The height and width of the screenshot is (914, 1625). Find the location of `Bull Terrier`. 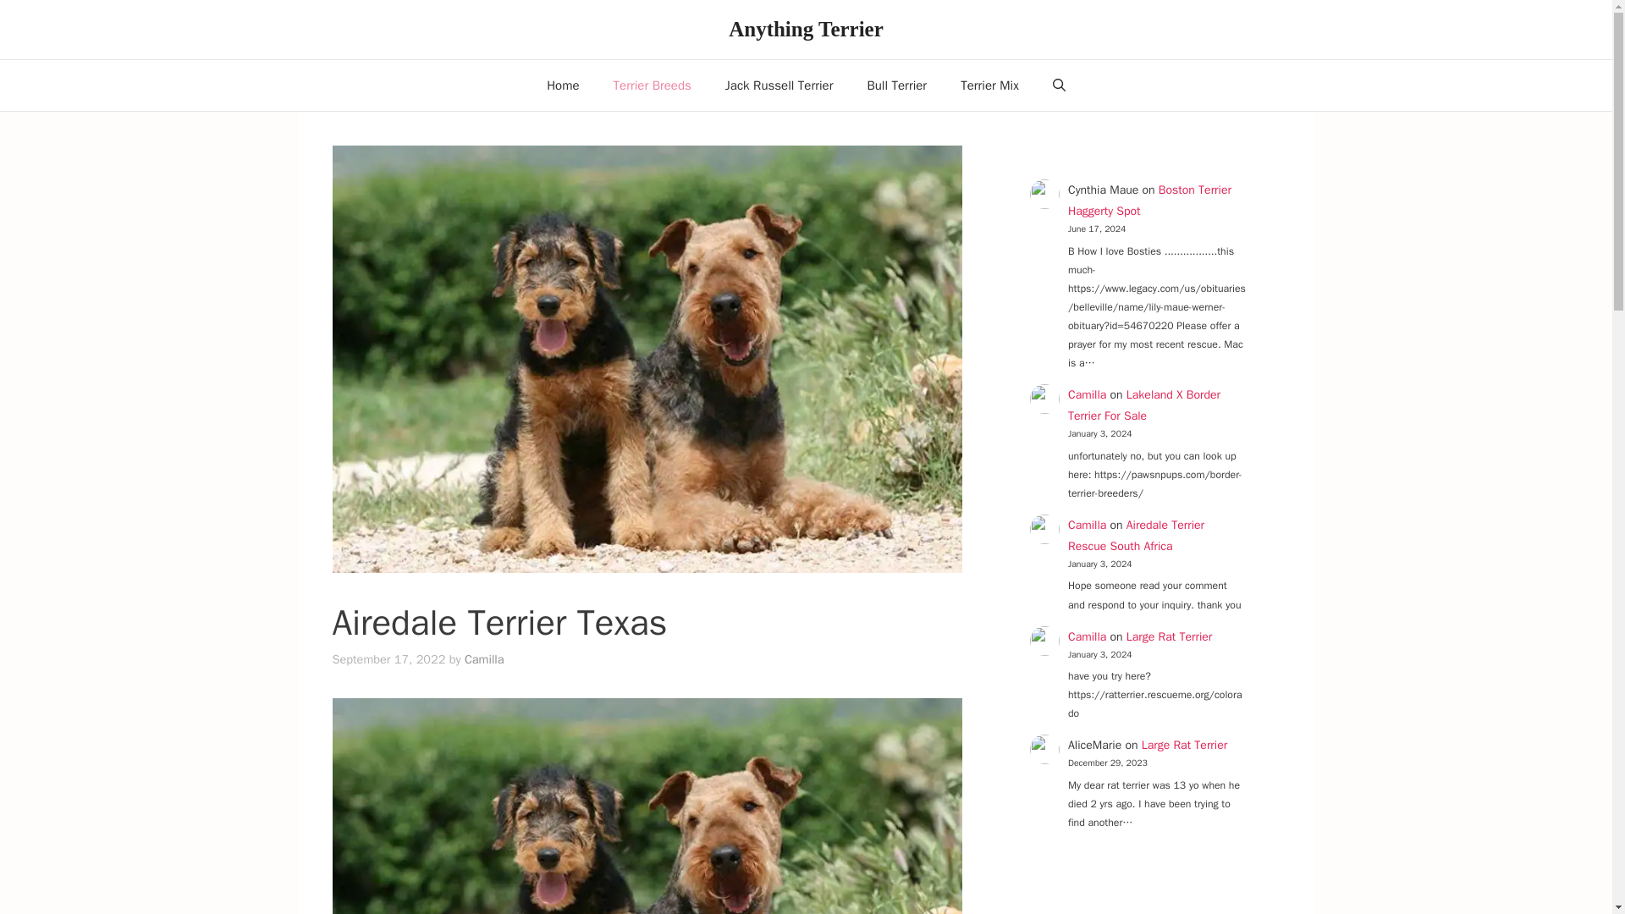

Bull Terrier is located at coordinates (897, 85).